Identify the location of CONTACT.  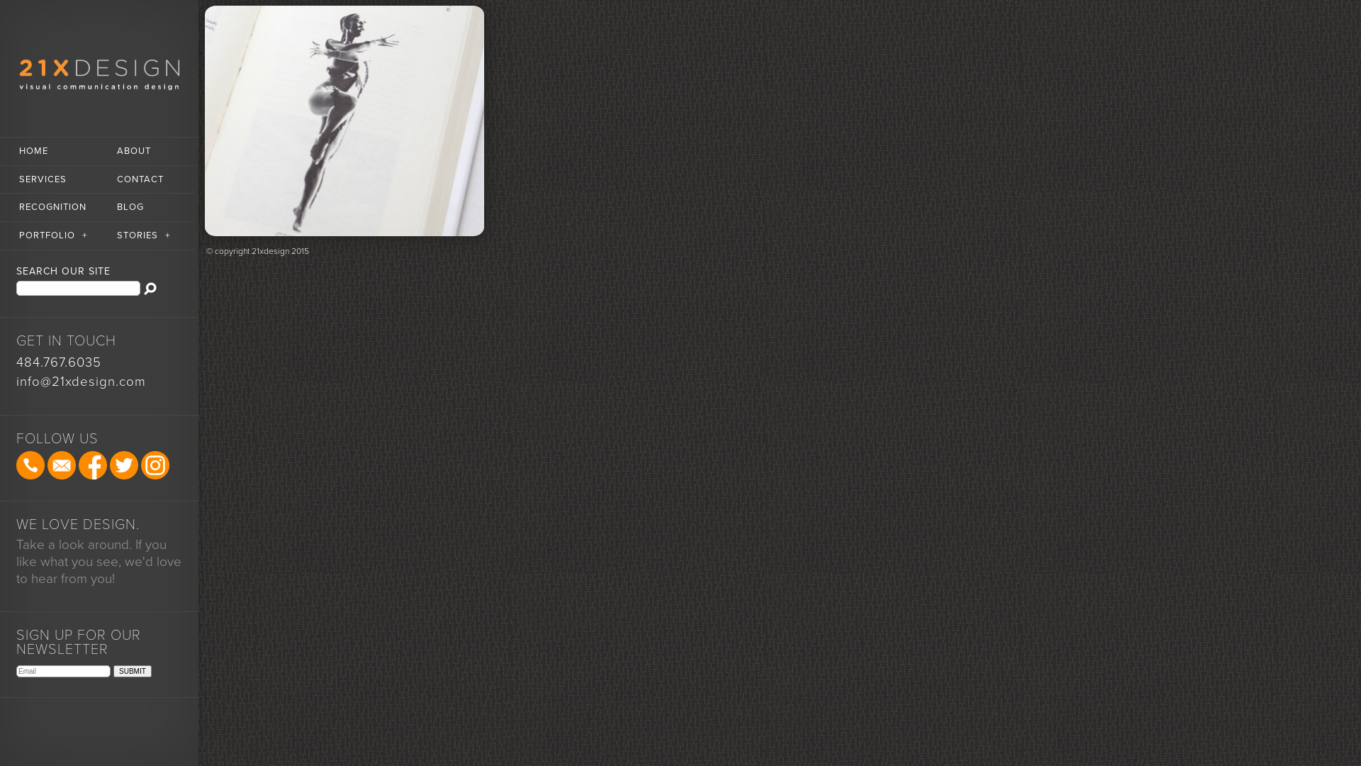
(146, 180).